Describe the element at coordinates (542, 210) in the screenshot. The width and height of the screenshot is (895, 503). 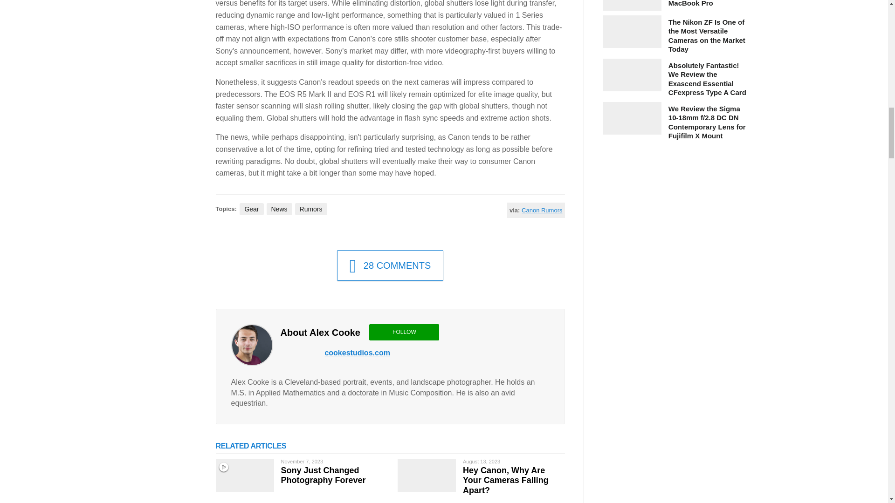
I see `Canon Rumors` at that location.